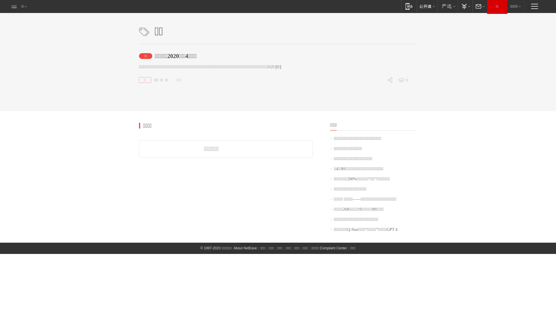 The image size is (556, 312). What do you see at coordinates (407, 80) in the screenshot?
I see `0` at bounding box center [407, 80].